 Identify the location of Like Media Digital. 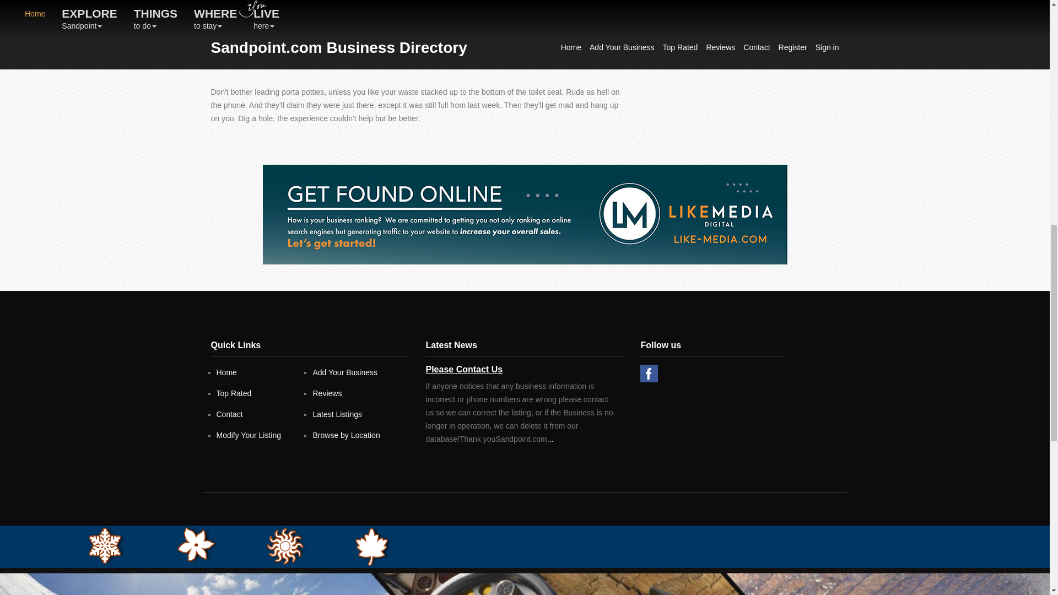
(525, 214).